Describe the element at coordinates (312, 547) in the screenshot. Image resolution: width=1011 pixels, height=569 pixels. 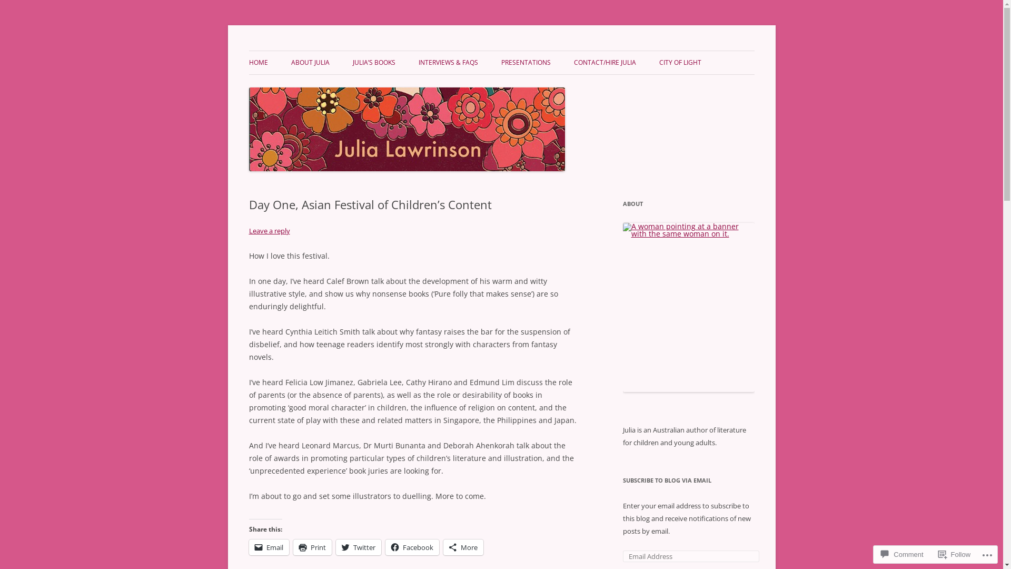
I see `Print` at that location.